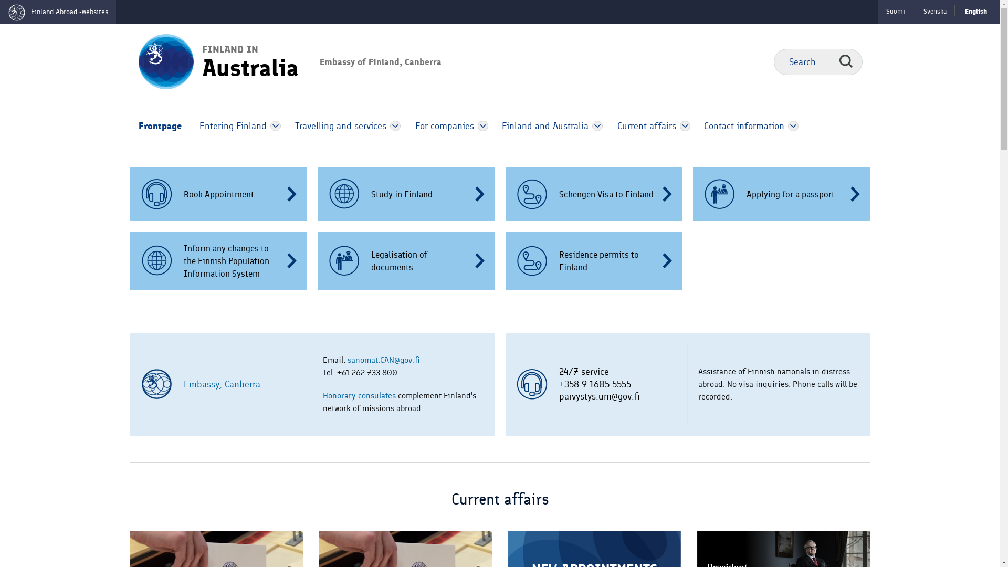  Describe the element at coordinates (541, 126) in the screenshot. I see `Finland and Australia` at that location.